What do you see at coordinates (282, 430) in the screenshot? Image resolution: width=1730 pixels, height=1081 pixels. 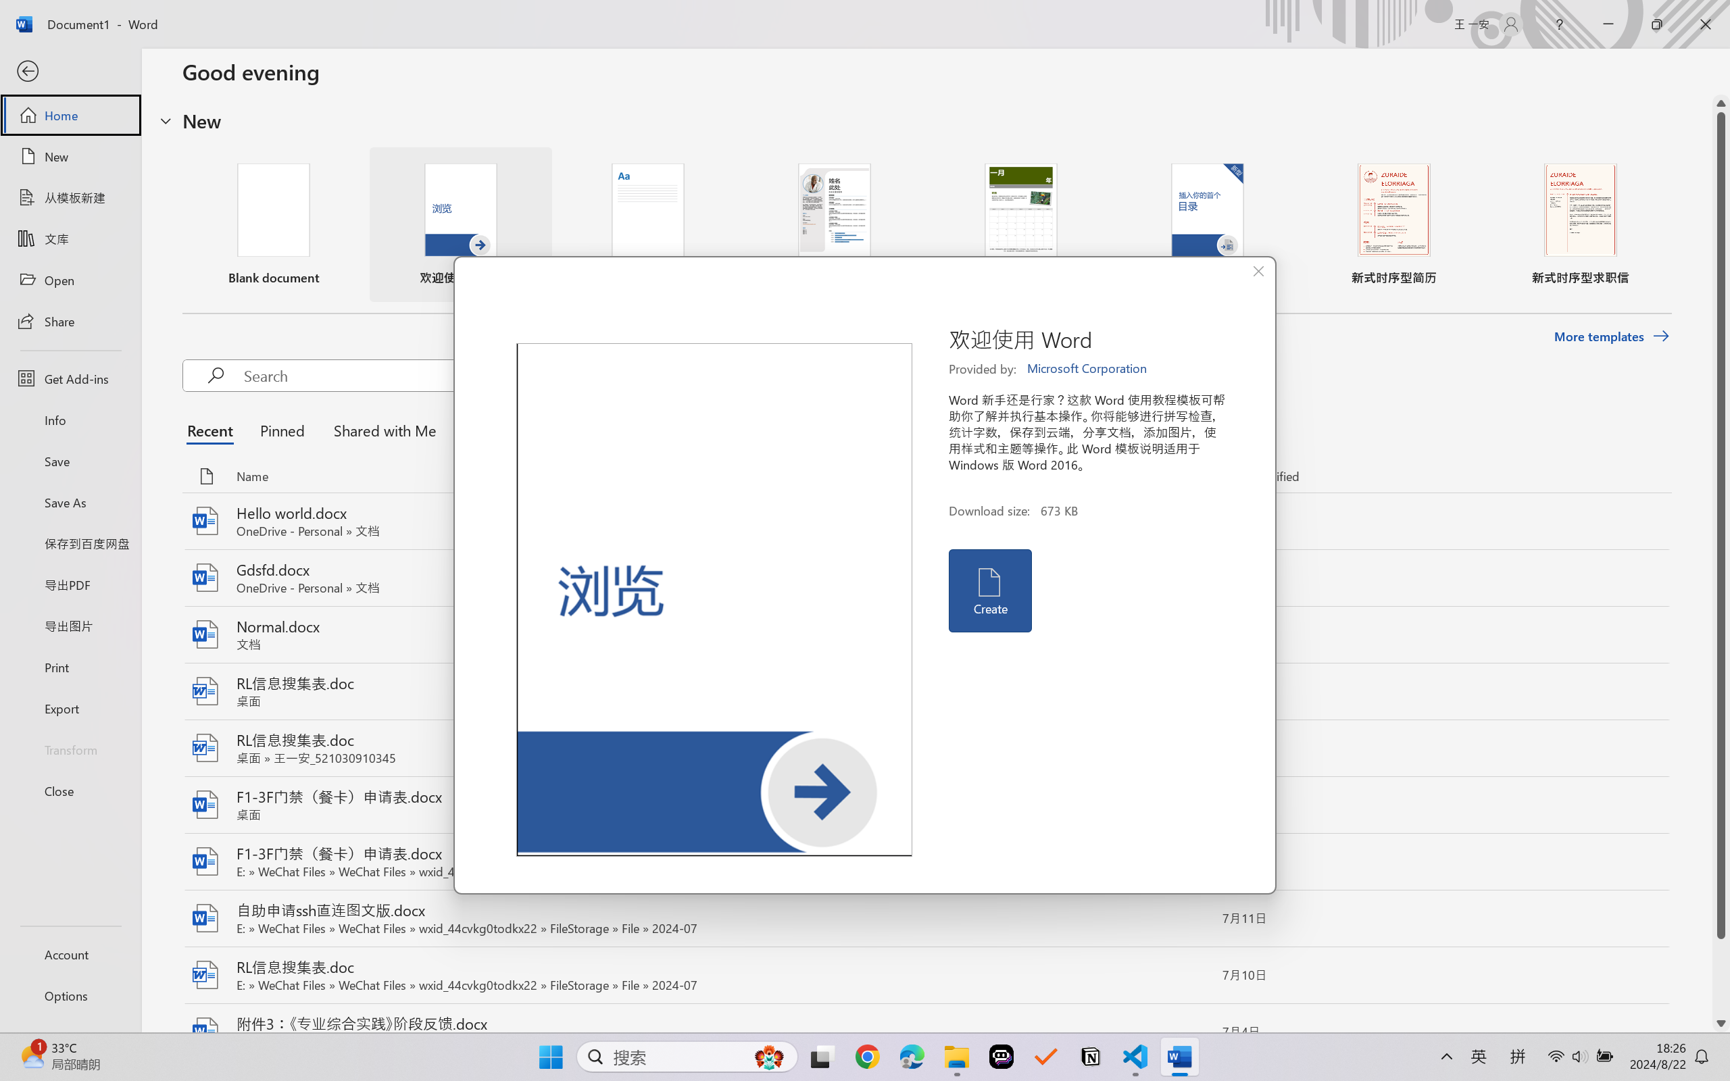 I see `Pinned` at bounding box center [282, 430].